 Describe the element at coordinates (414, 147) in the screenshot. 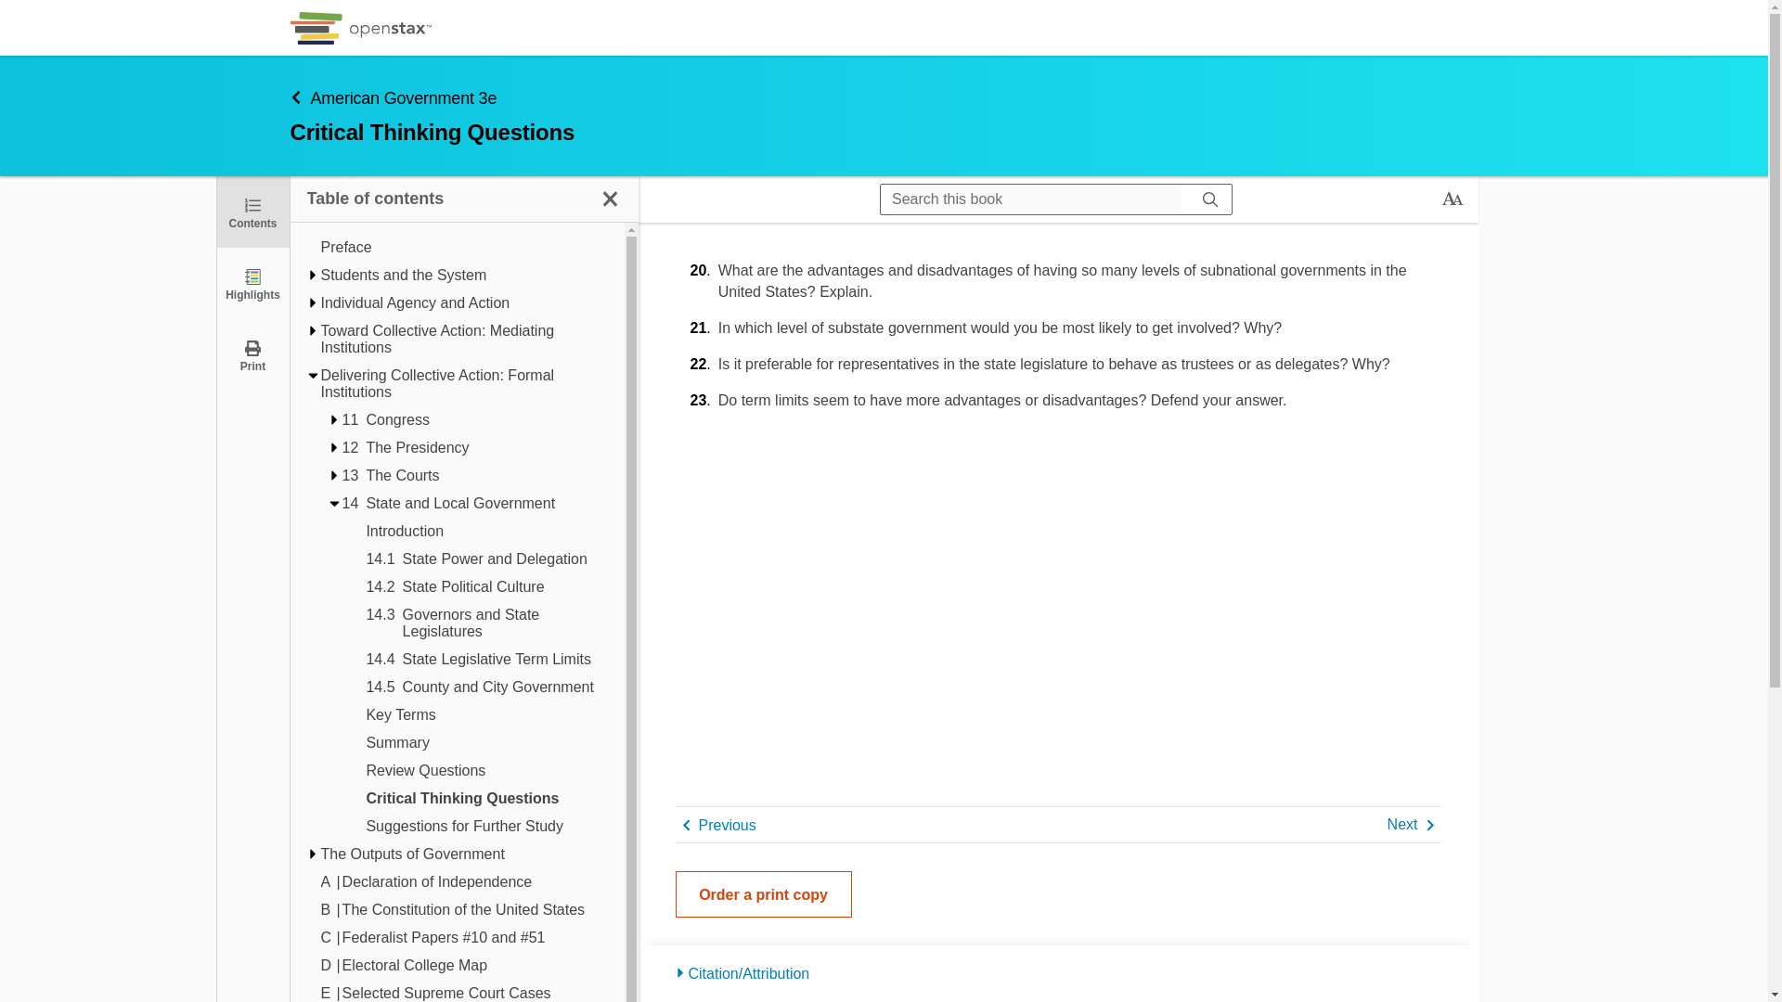

I see `American Government 3e` at that location.